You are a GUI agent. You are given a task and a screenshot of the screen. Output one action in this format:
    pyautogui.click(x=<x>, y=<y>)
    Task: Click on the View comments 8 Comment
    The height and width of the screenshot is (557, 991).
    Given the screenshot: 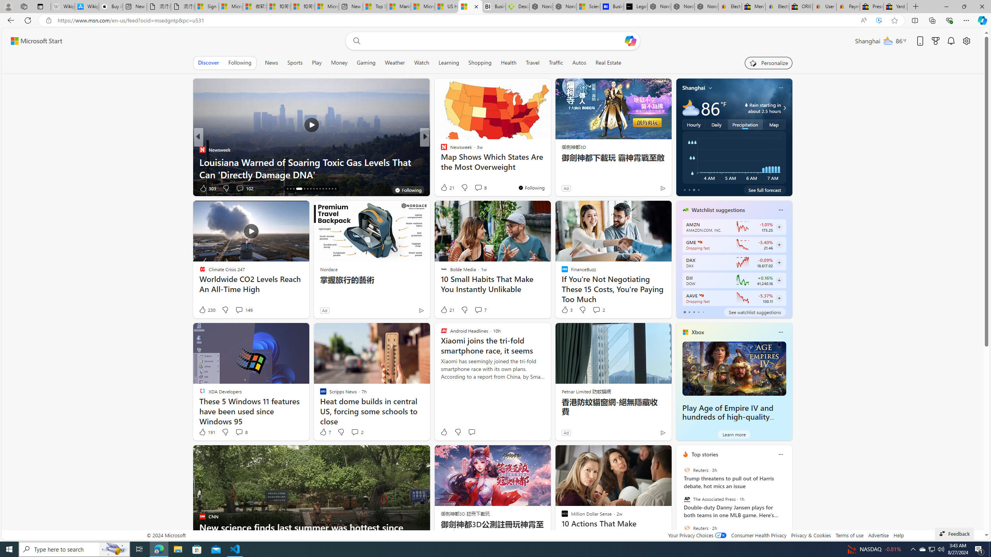 What is the action you would take?
    pyautogui.click(x=241, y=432)
    